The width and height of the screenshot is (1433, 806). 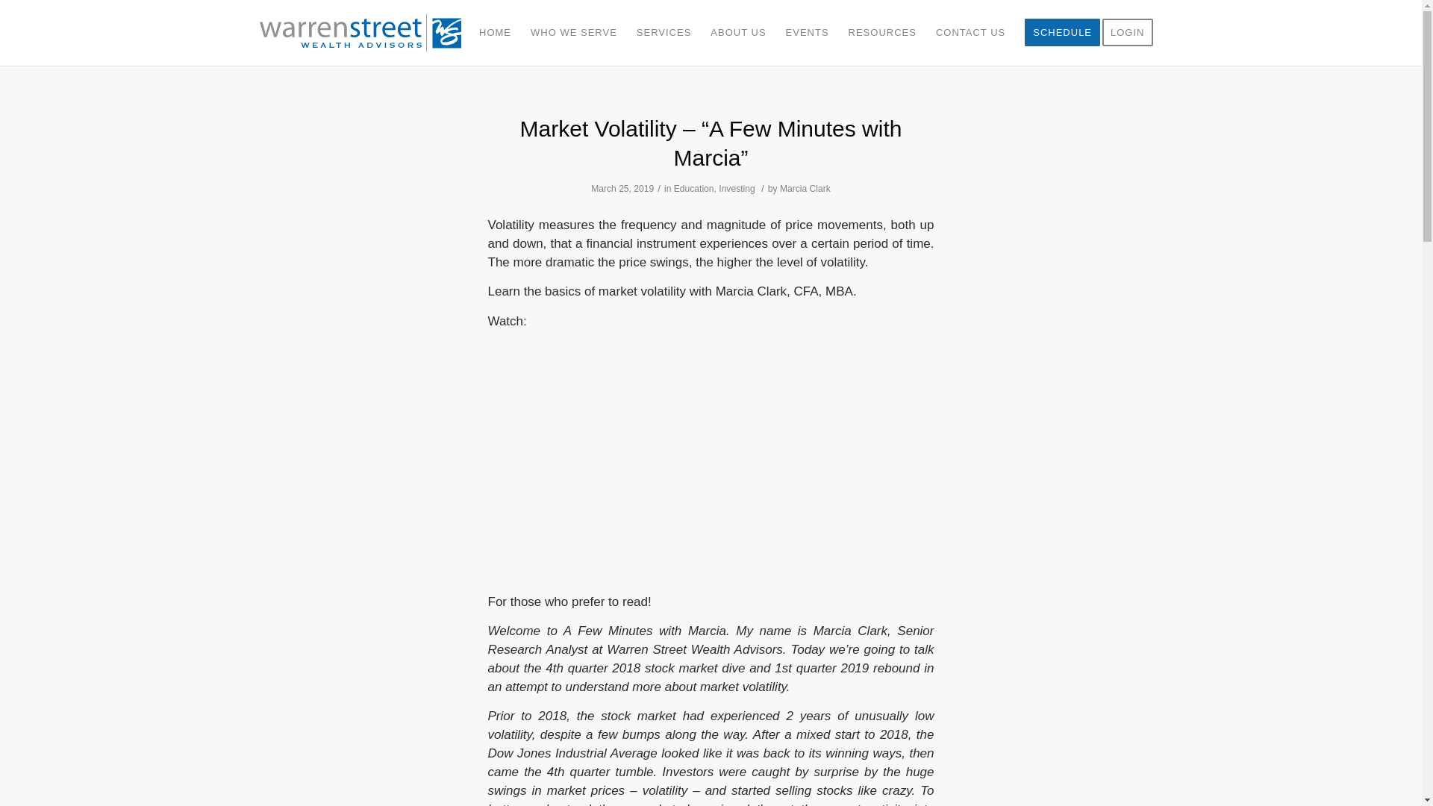 I want to click on Posts by Marcia Clark, so click(x=805, y=189).